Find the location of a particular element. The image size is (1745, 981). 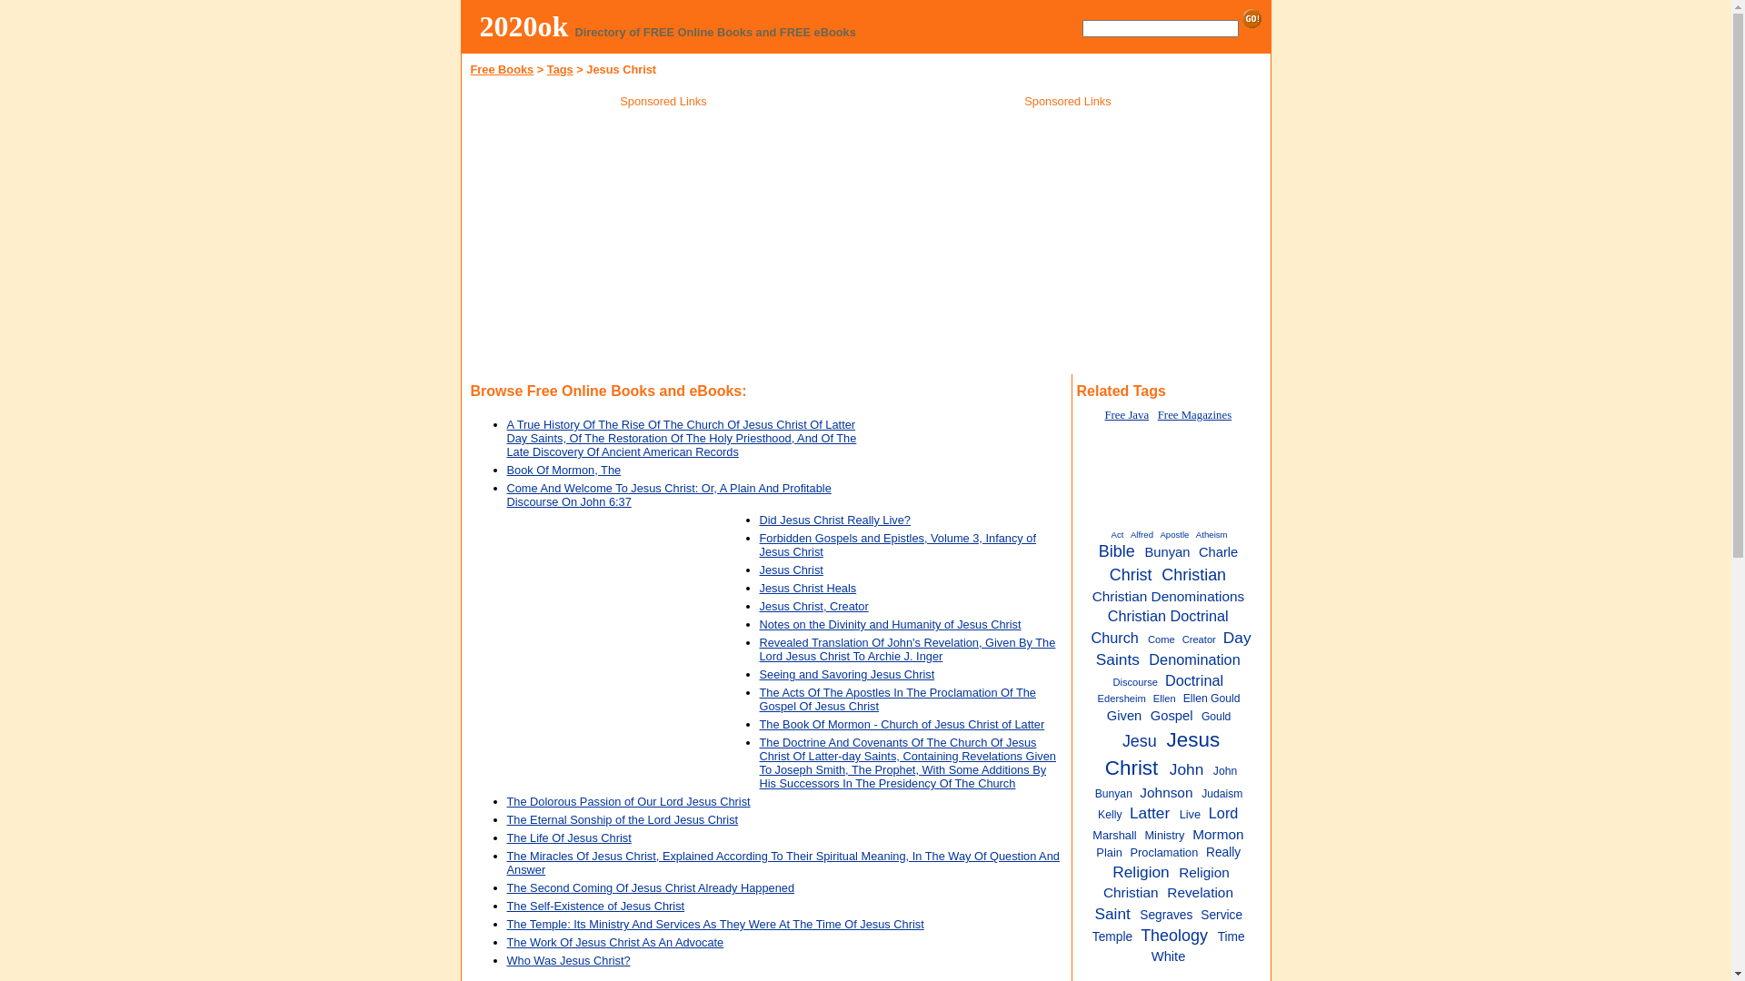

Free Books is located at coordinates (503, 69).